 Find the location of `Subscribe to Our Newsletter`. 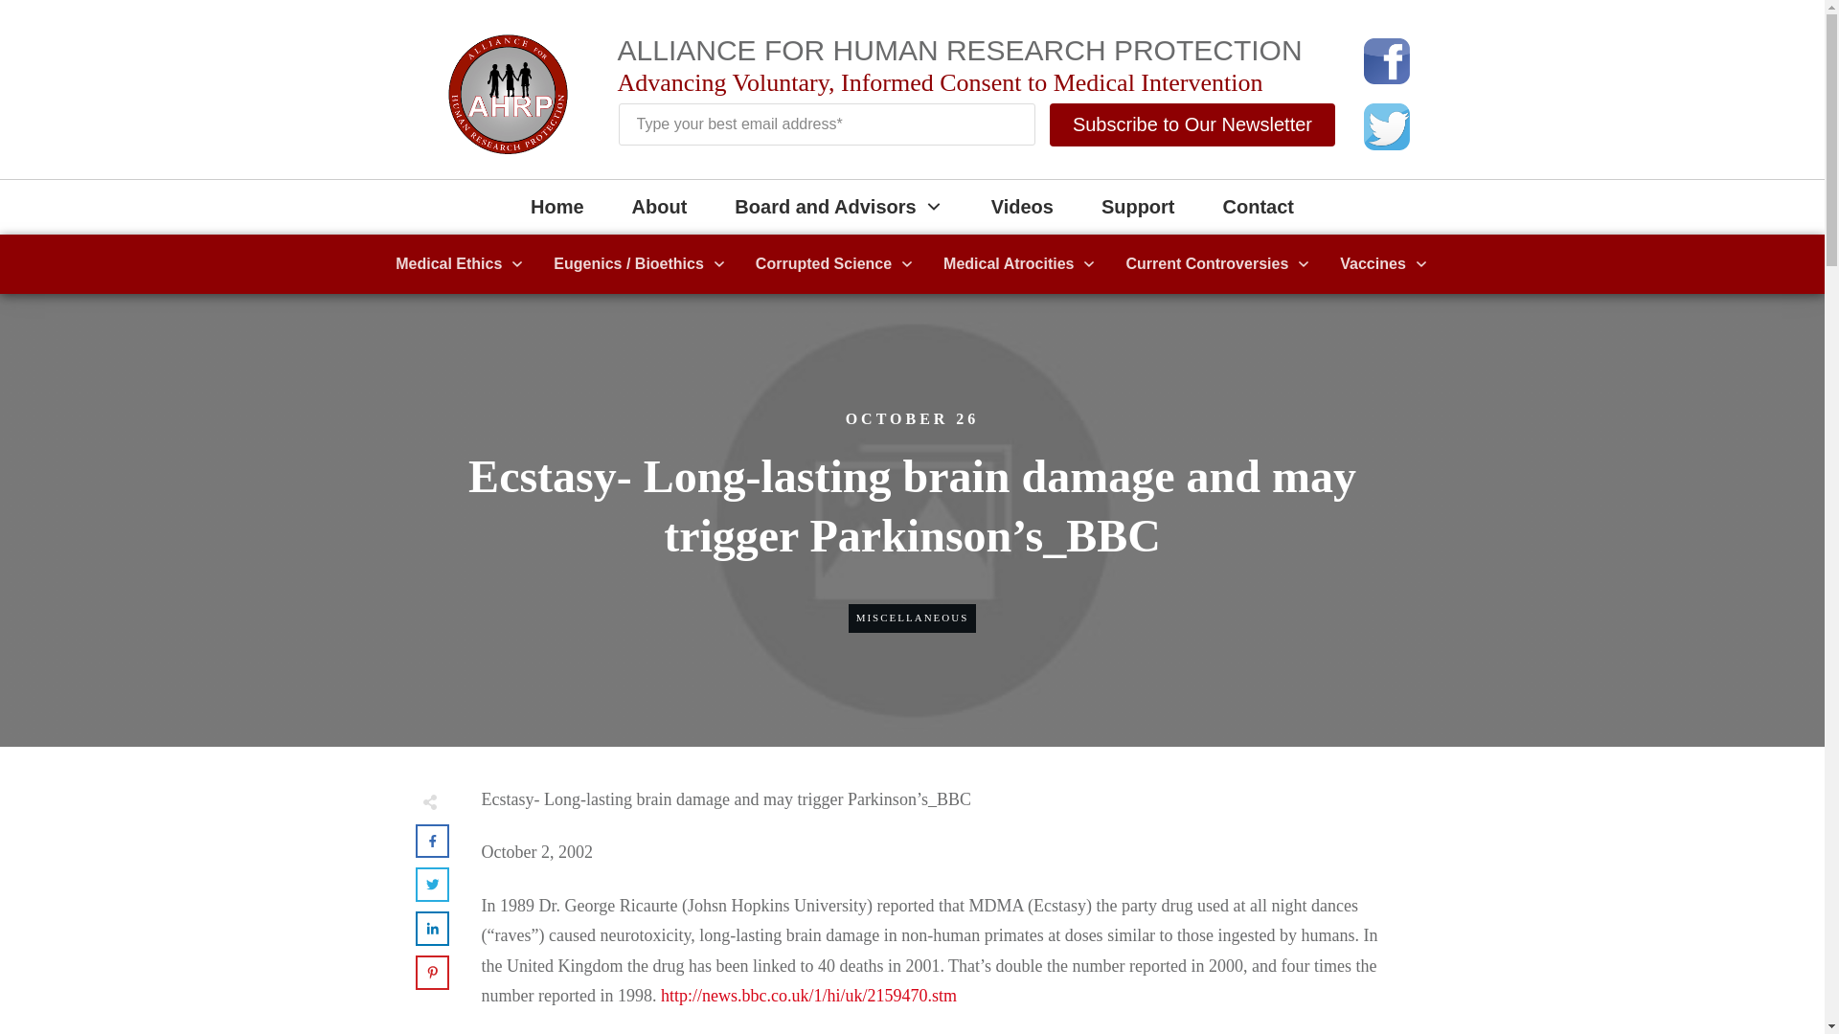

Subscribe to Our Newsletter is located at coordinates (1192, 124).